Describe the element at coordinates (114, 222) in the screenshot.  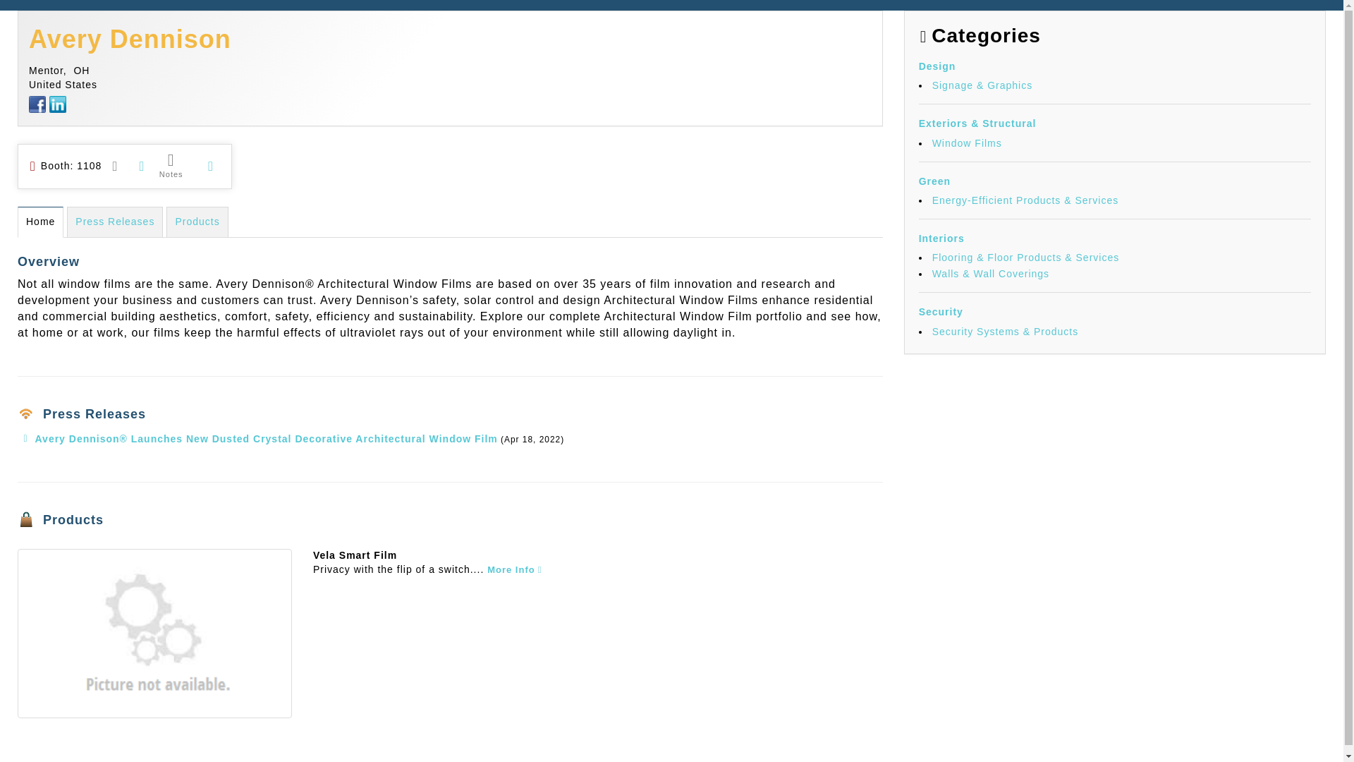
I see `Press Releases` at that location.